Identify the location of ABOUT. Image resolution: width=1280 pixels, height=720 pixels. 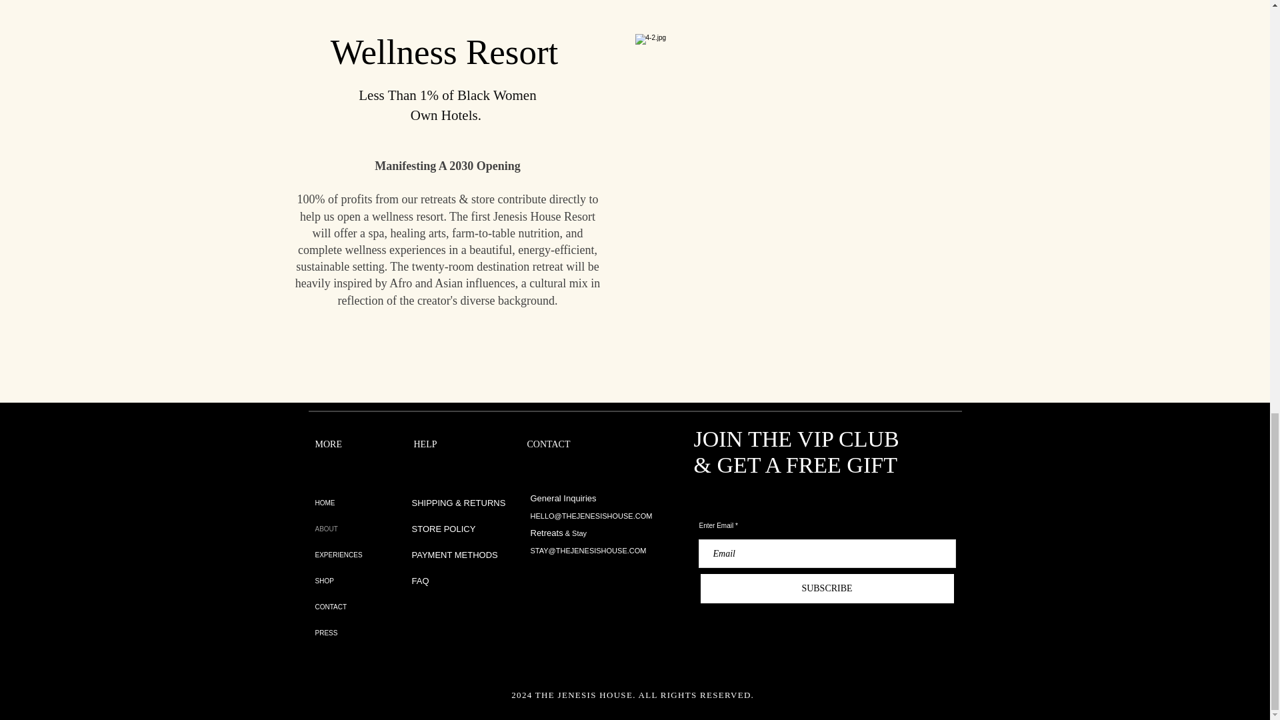
(364, 529).